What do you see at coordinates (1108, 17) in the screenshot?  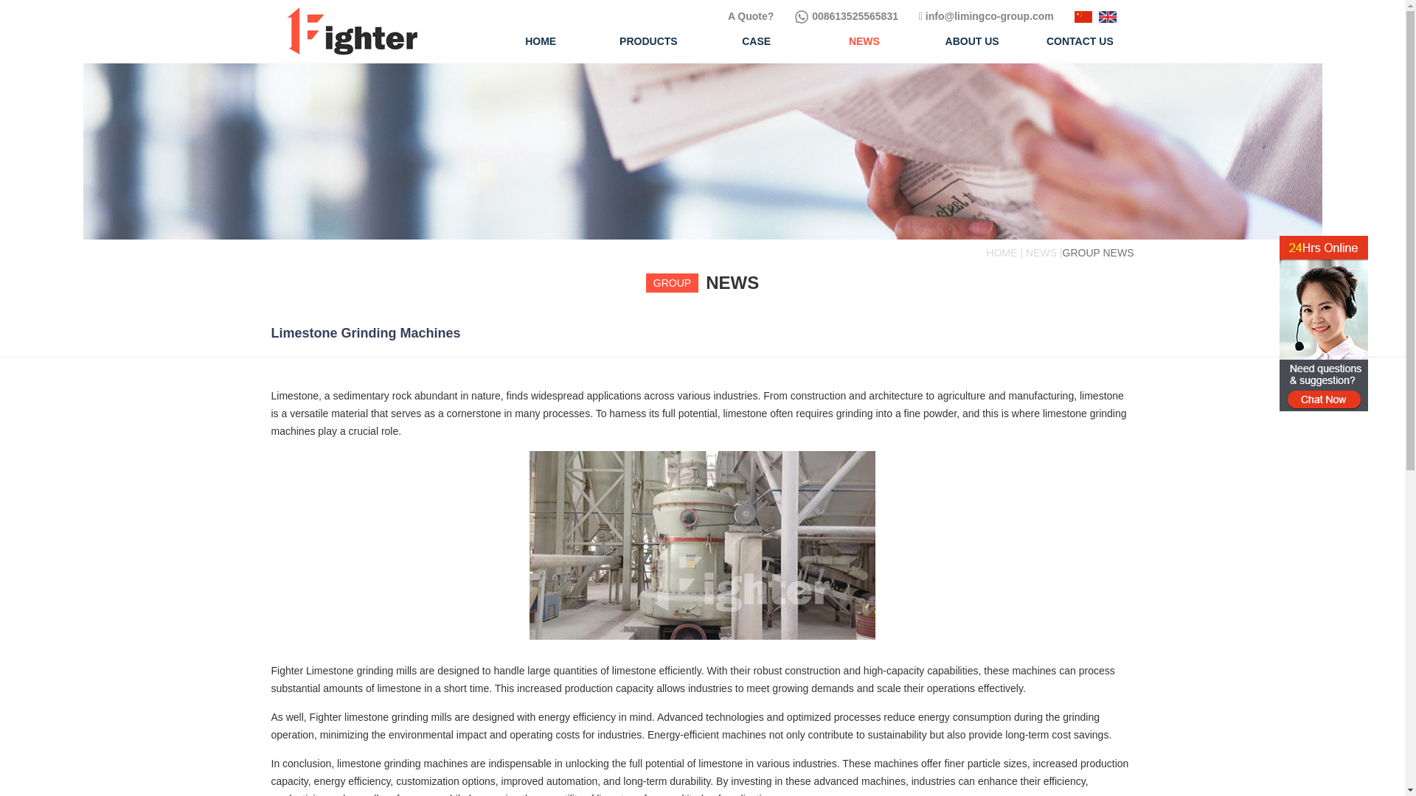 I see `English` at bounding box center [1108, 17].